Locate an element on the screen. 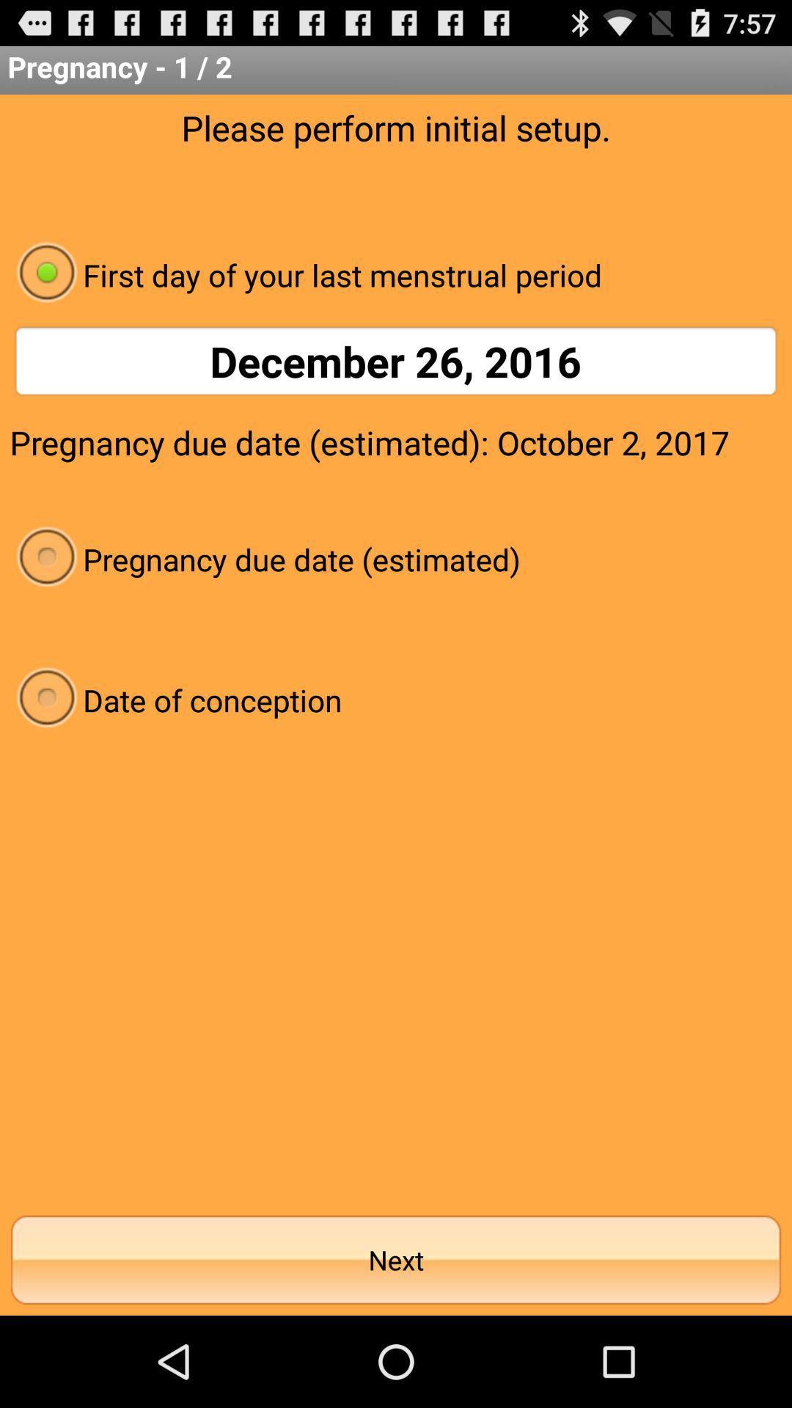  swipe to december 26, 2016 item is located at coordinates (396, 361).